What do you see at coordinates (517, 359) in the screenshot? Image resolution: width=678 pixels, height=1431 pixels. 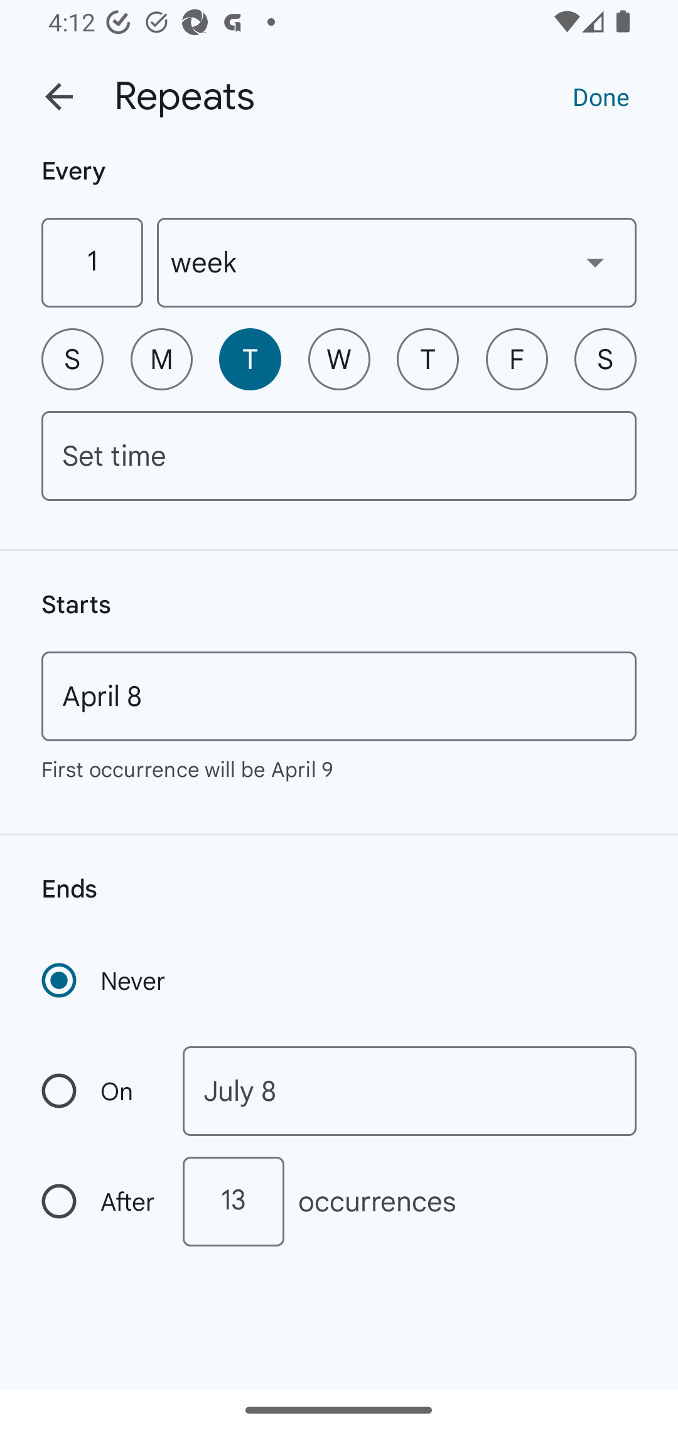 I see `F Friday` at bounding box center [517, 359].